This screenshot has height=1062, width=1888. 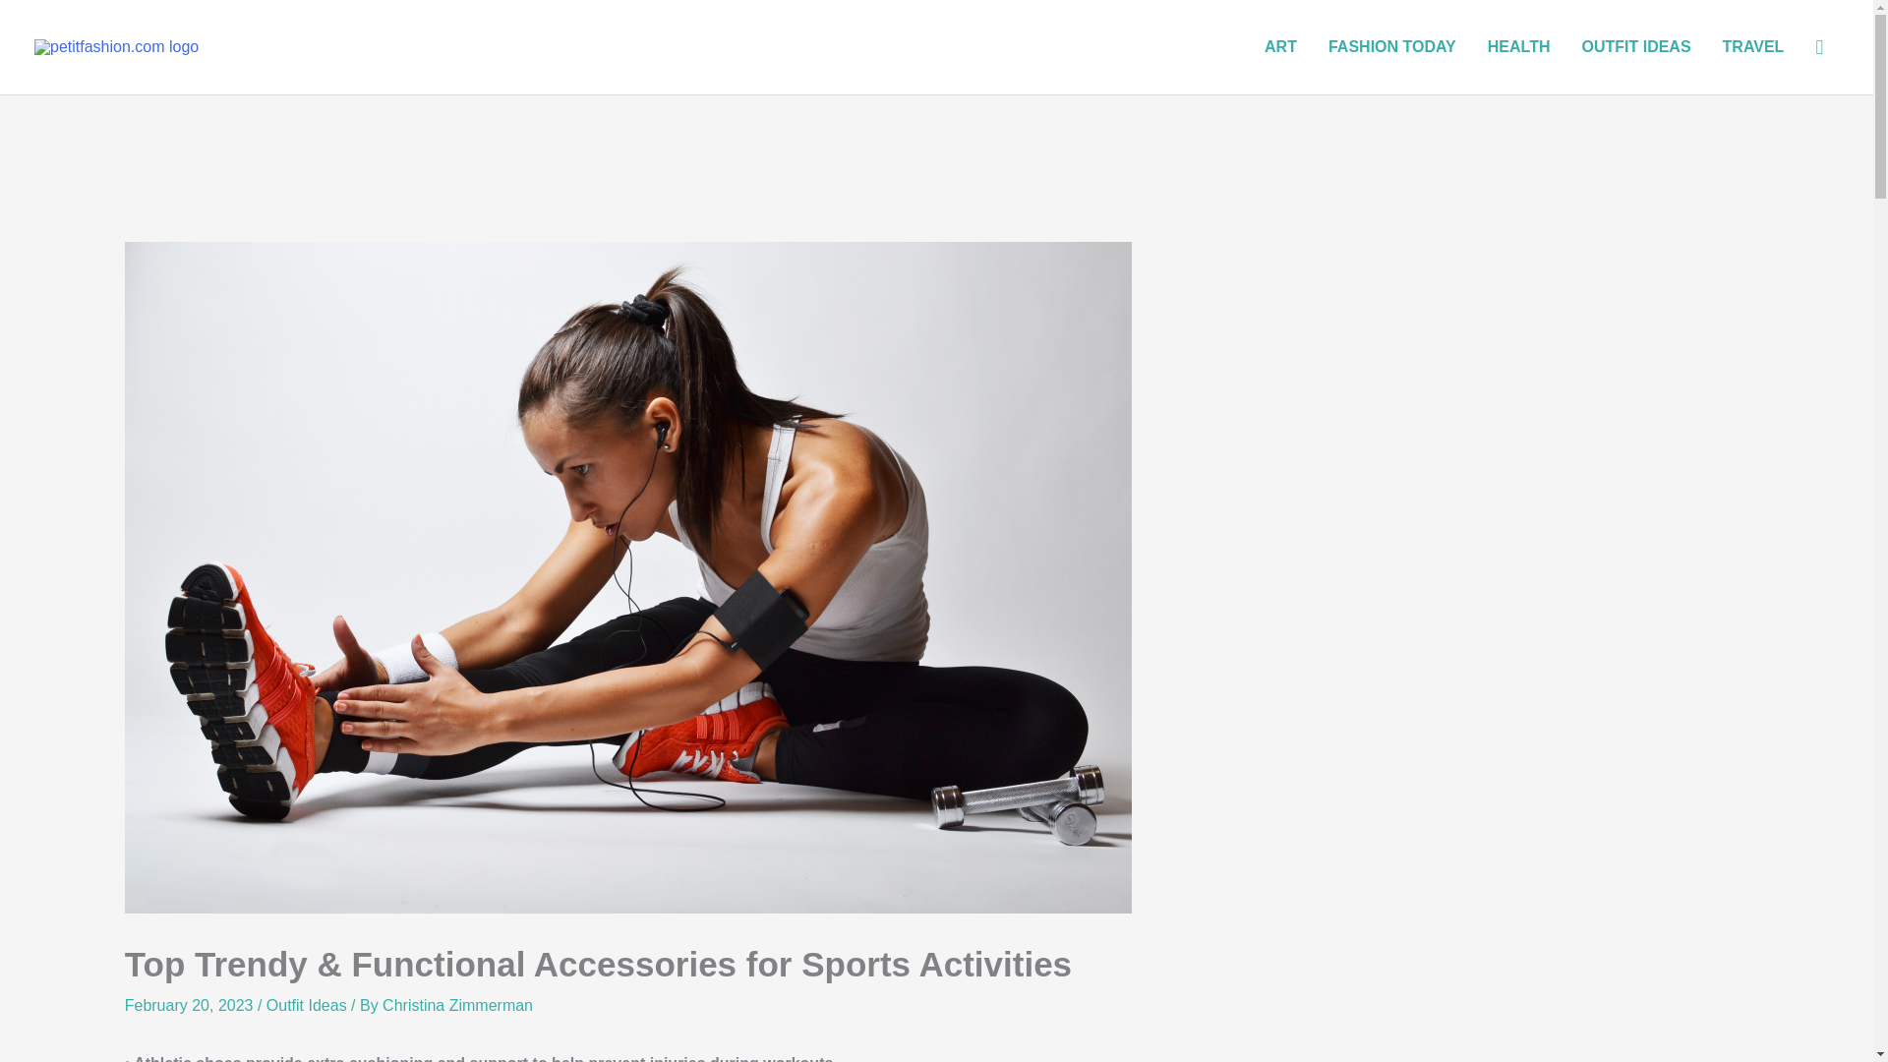 What do you see at coordinates (457, 1005) in the screenshot?
I see `Christina Zimmerman` at bounding box center [457, 1005].